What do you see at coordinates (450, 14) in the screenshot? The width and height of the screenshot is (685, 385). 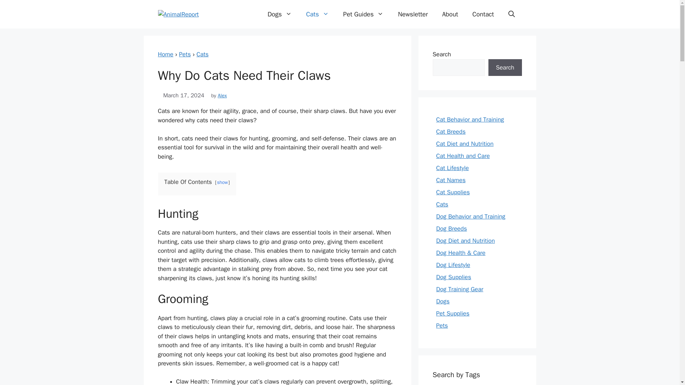 I see `About` at bounding box center [450, 14].